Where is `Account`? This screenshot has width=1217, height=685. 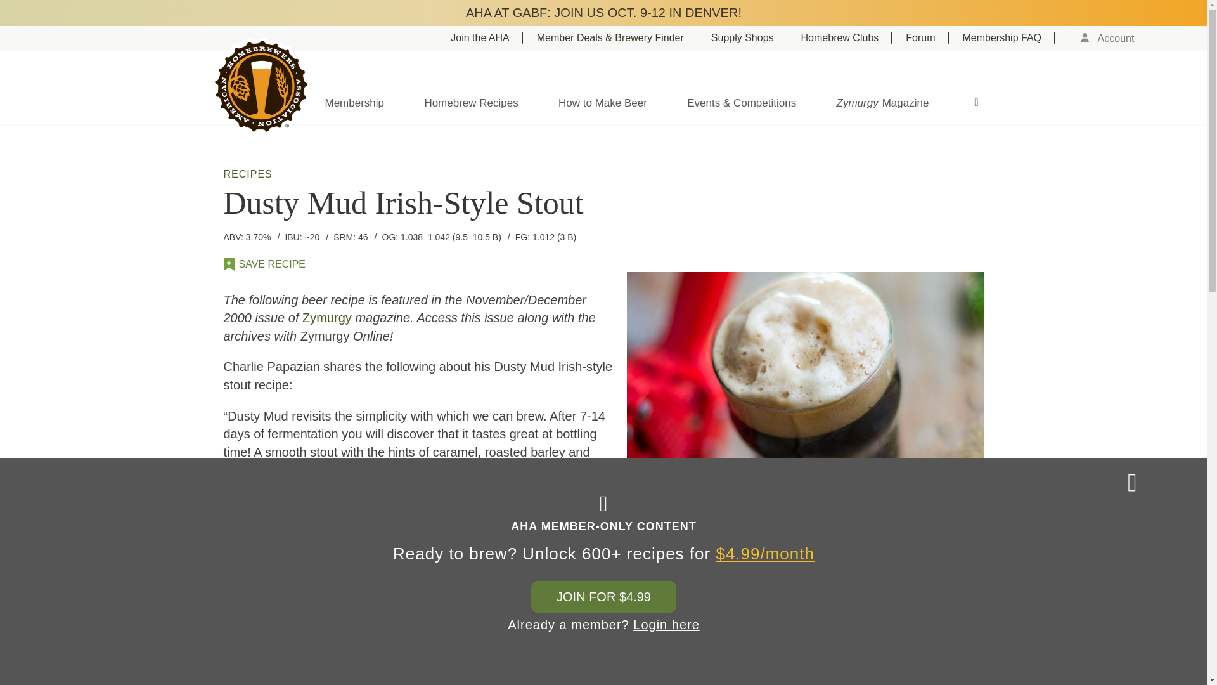 Account is located at coordinates (1112, 39).